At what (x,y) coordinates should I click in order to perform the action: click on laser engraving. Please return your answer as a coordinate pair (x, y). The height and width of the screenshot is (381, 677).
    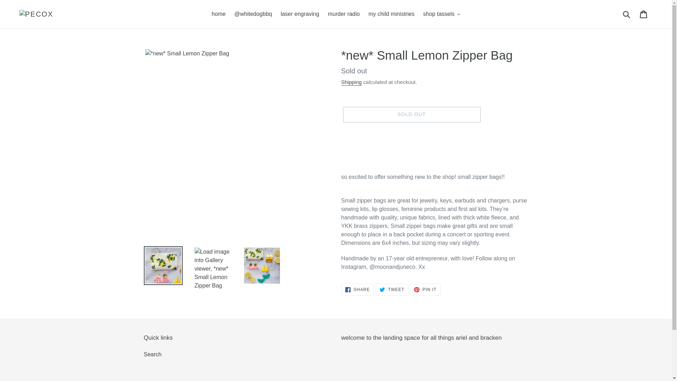
    Looking at the image, I should click on (300, 14).